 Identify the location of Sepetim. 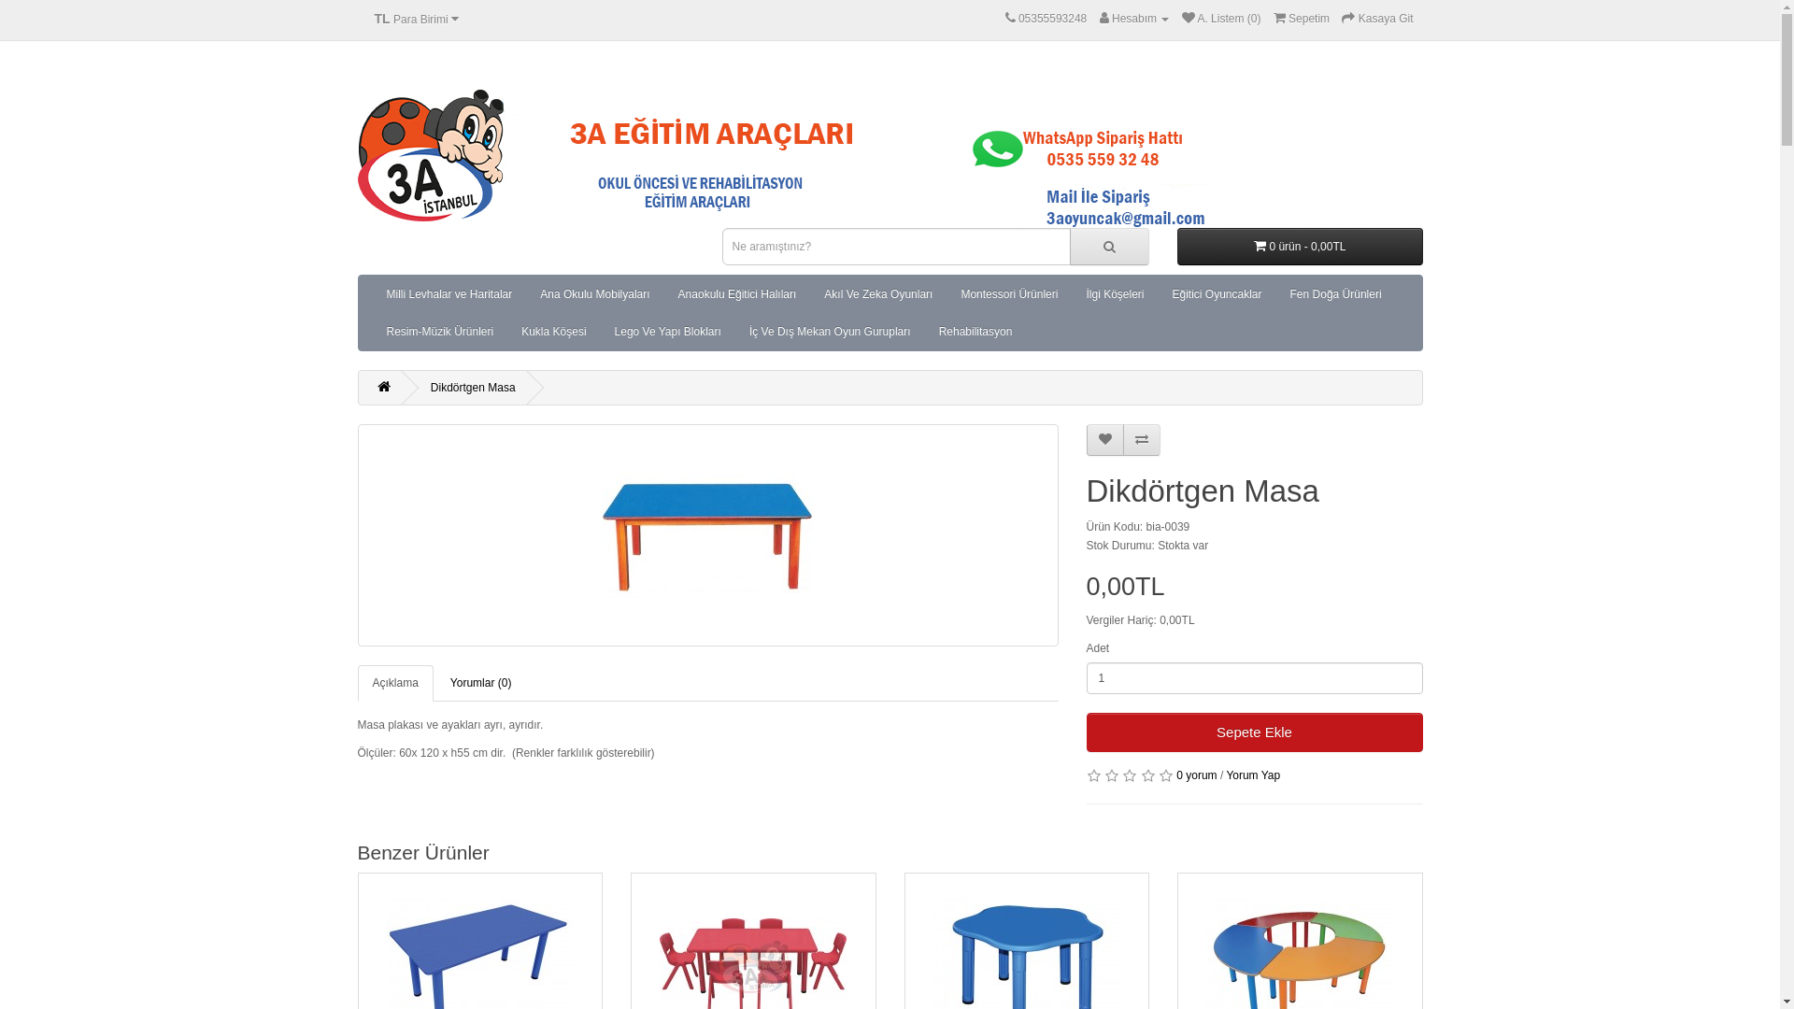
(1302, 19).